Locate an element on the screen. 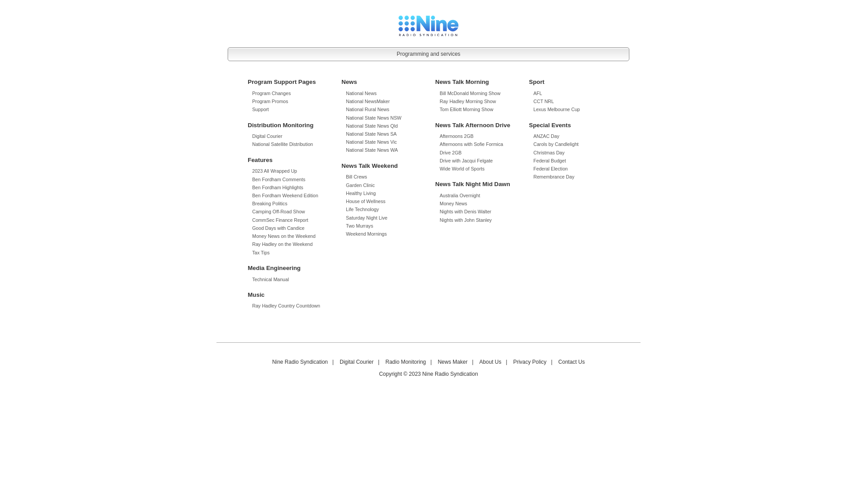 The width and height of the screenshot is (857, 482). National State News Vic is located at coordinates (371, 142).